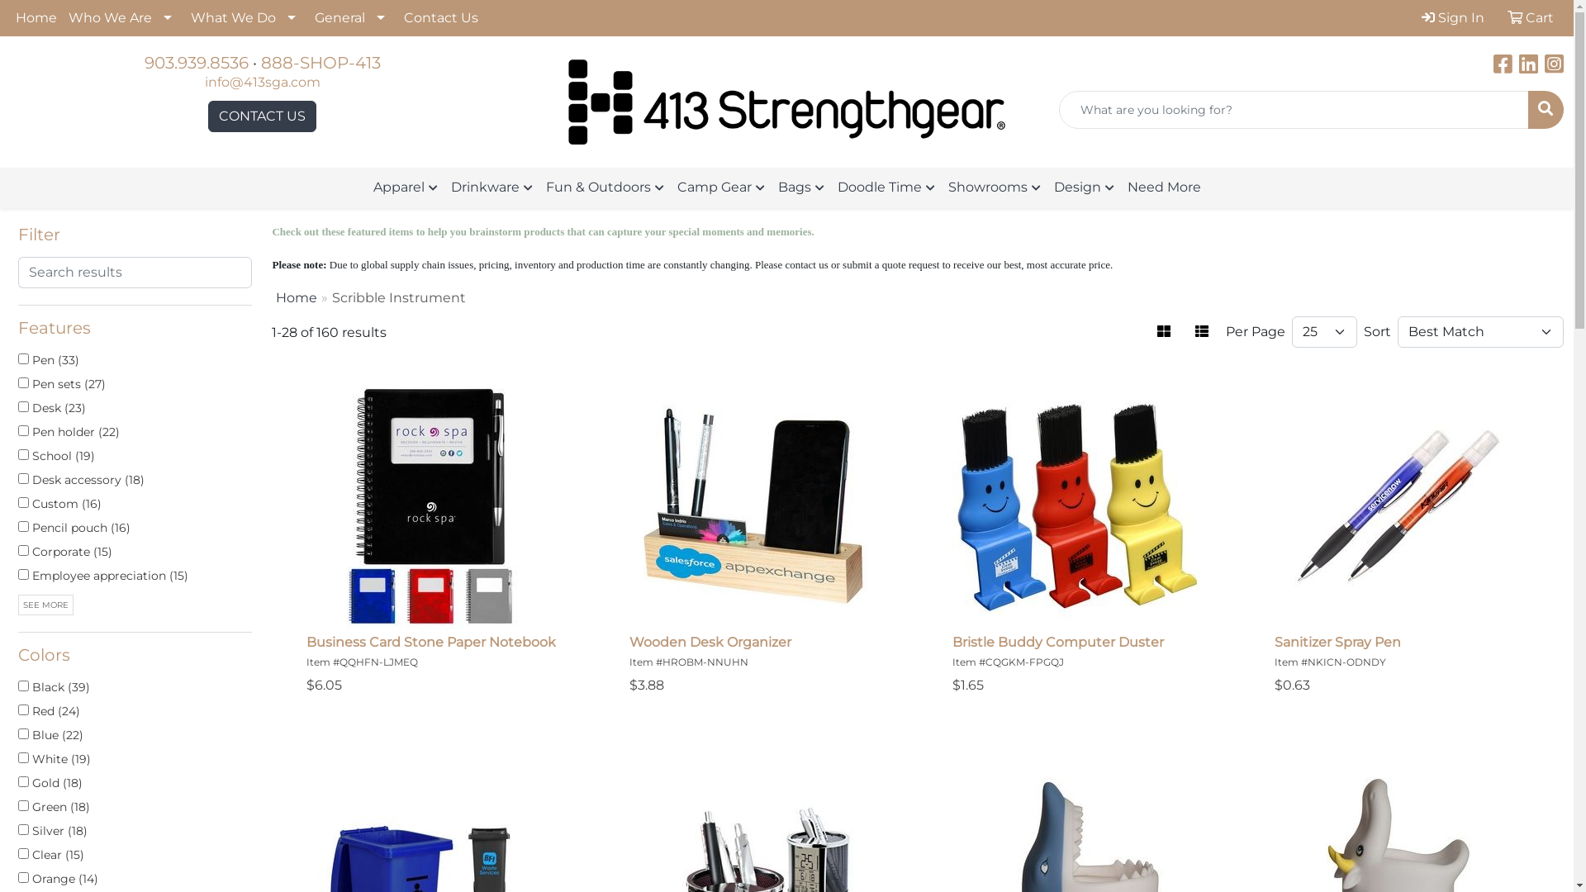  Describe the element at coordinates (1163, 187) in the screenshot. I see `Need More` at that location.